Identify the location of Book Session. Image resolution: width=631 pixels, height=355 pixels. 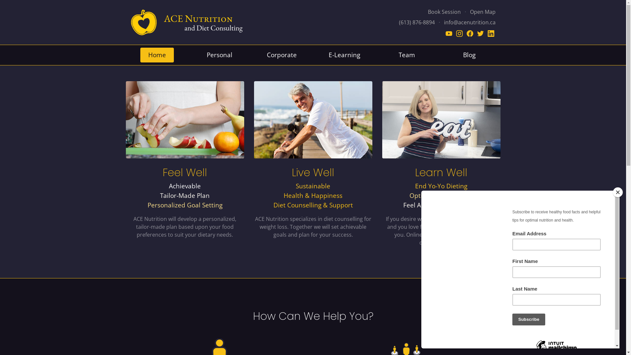
(444, 12).